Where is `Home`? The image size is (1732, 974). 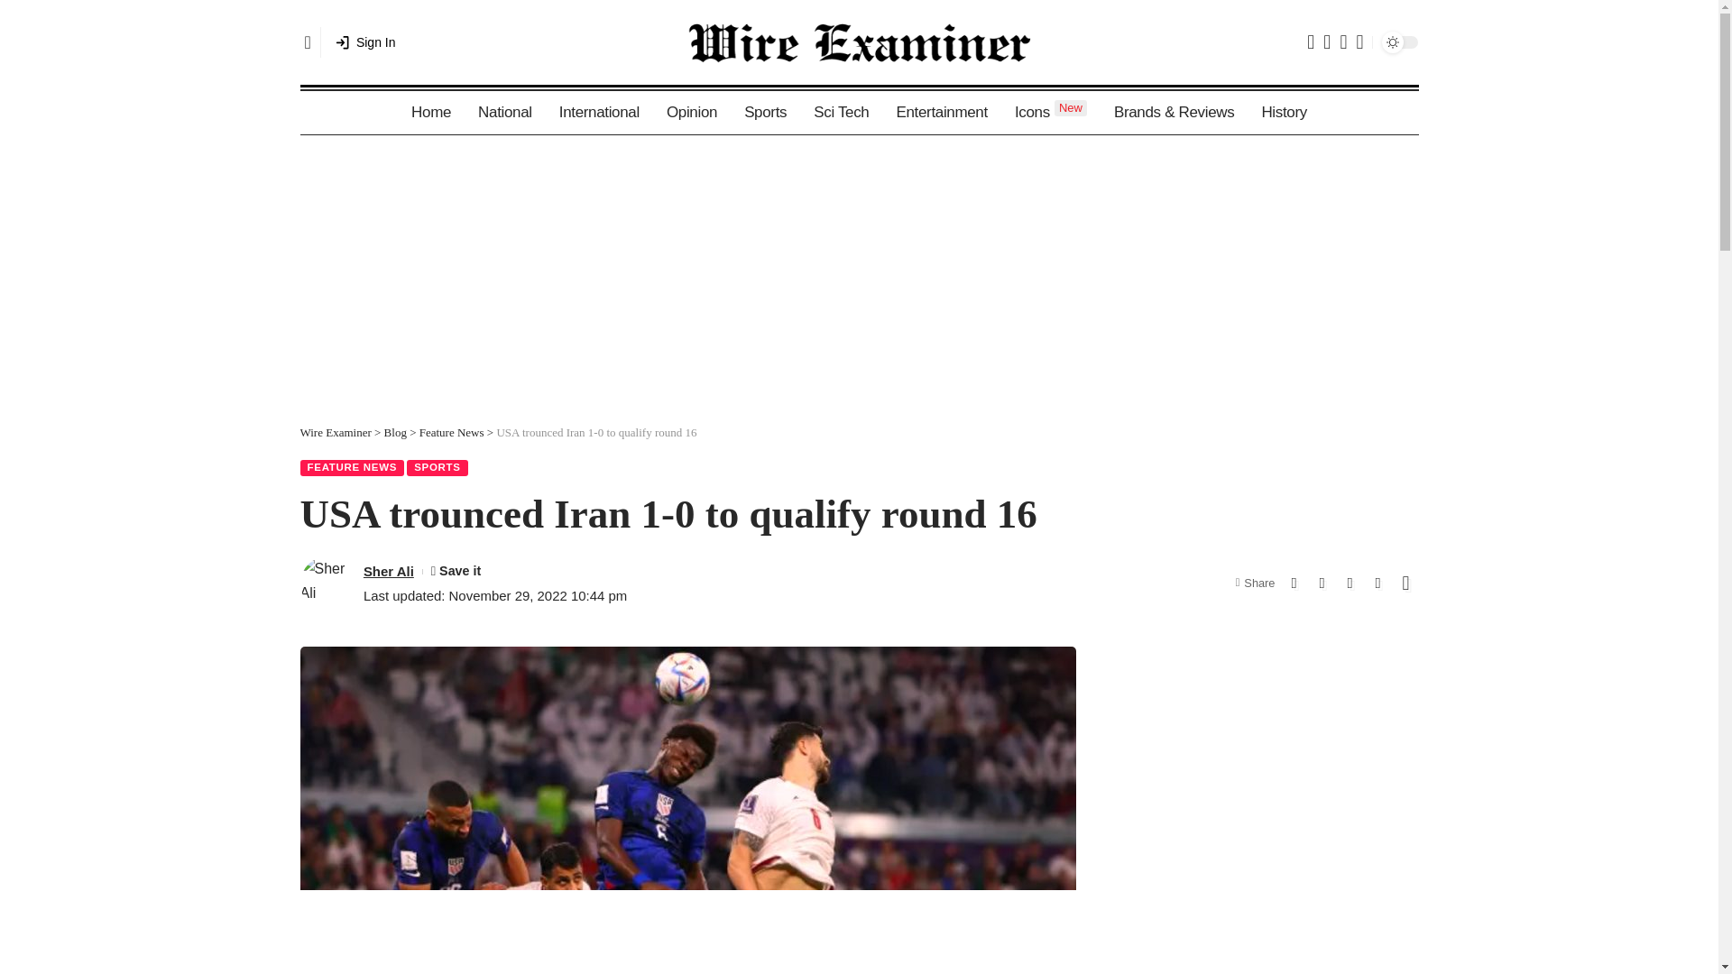
Home is located at coordinates (451, 432).